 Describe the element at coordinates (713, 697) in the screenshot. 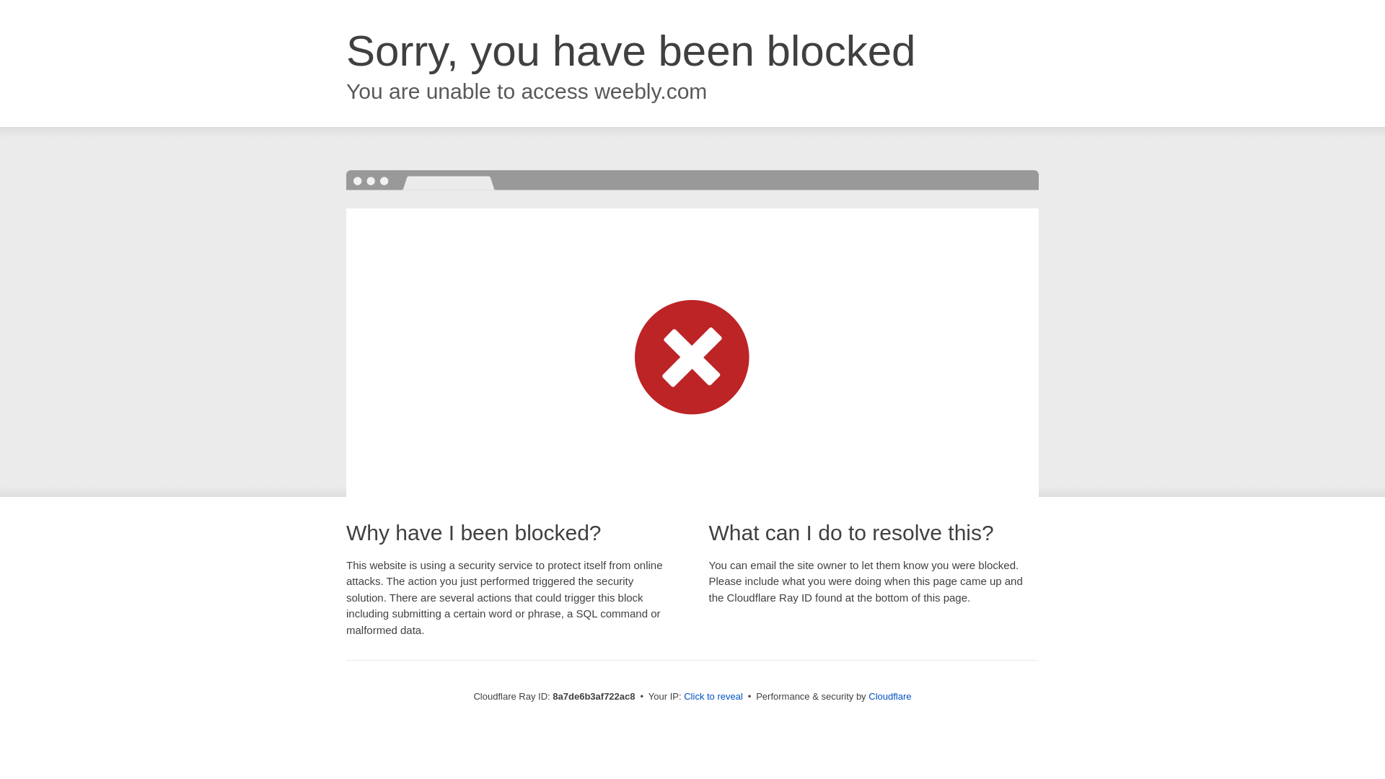

I see `Click to reveal` at that location.